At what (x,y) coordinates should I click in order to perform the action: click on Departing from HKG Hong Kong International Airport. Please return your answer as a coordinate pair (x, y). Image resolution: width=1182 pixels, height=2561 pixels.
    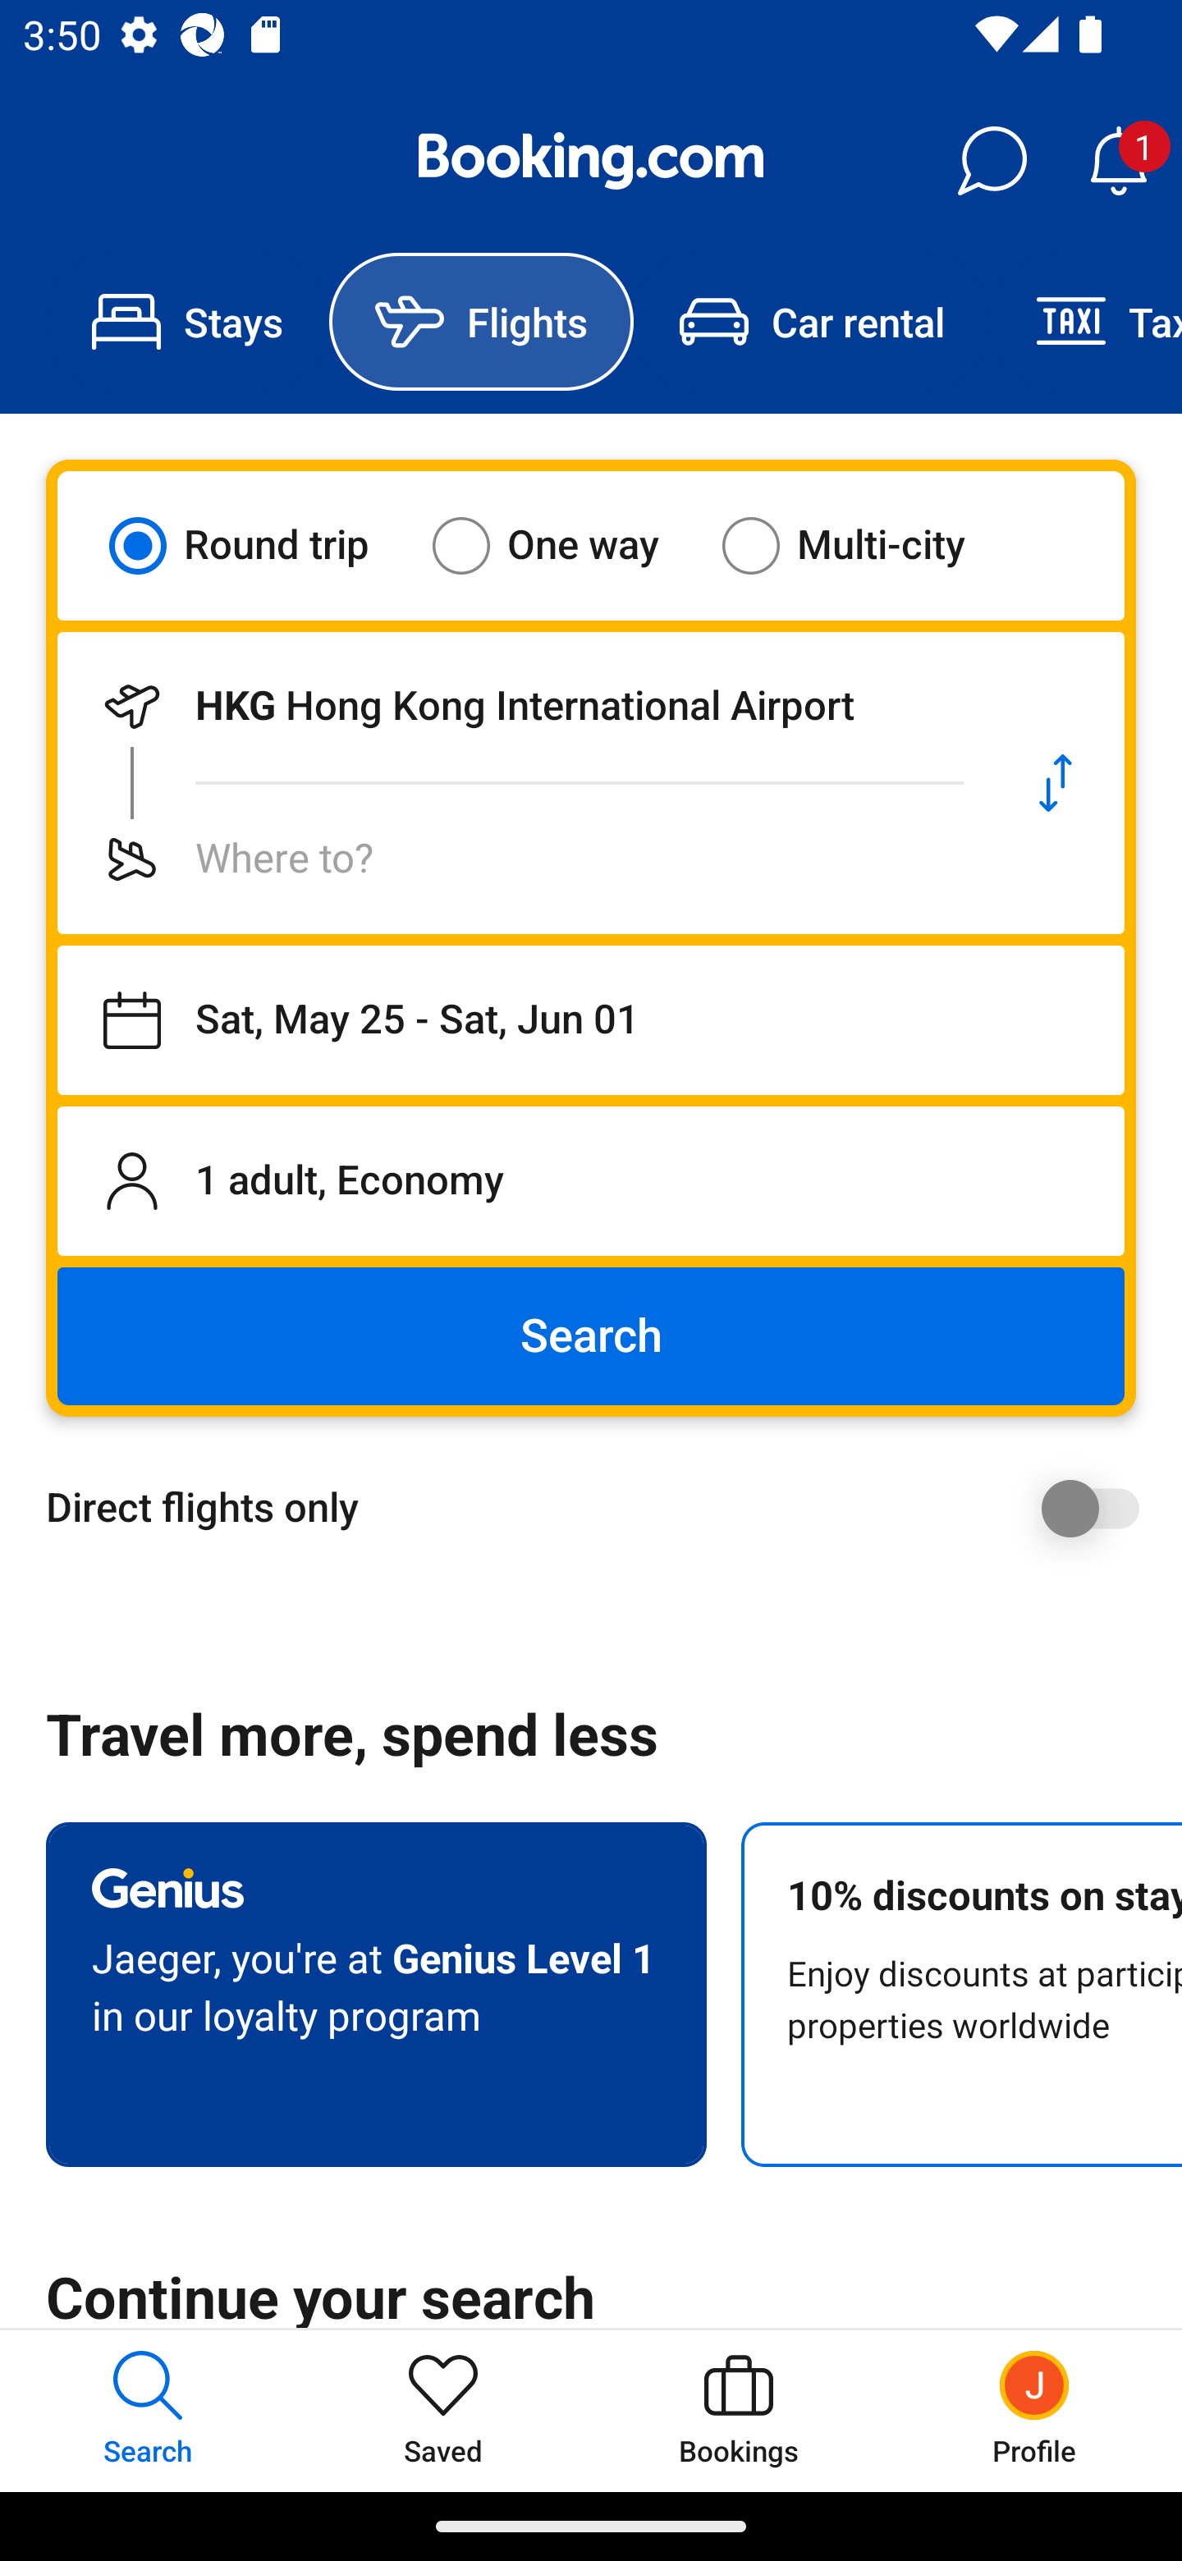
    Looking at the image, I should click on (522, 706).